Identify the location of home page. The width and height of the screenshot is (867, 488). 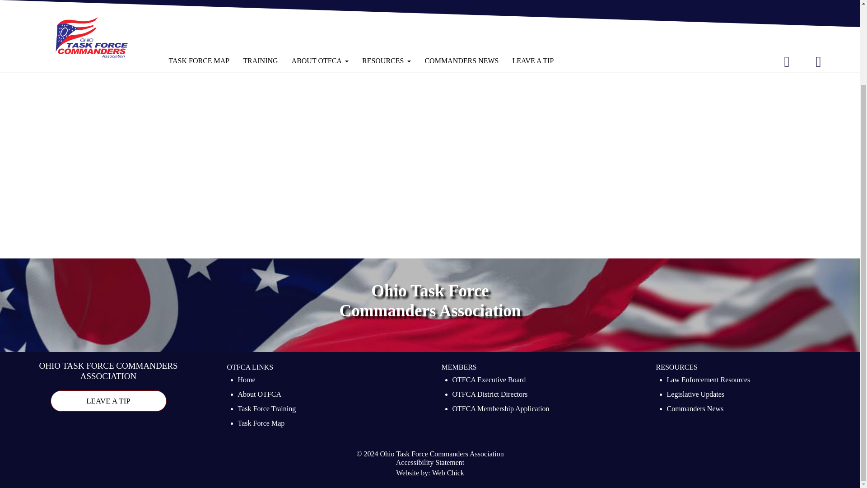
(274, 15).